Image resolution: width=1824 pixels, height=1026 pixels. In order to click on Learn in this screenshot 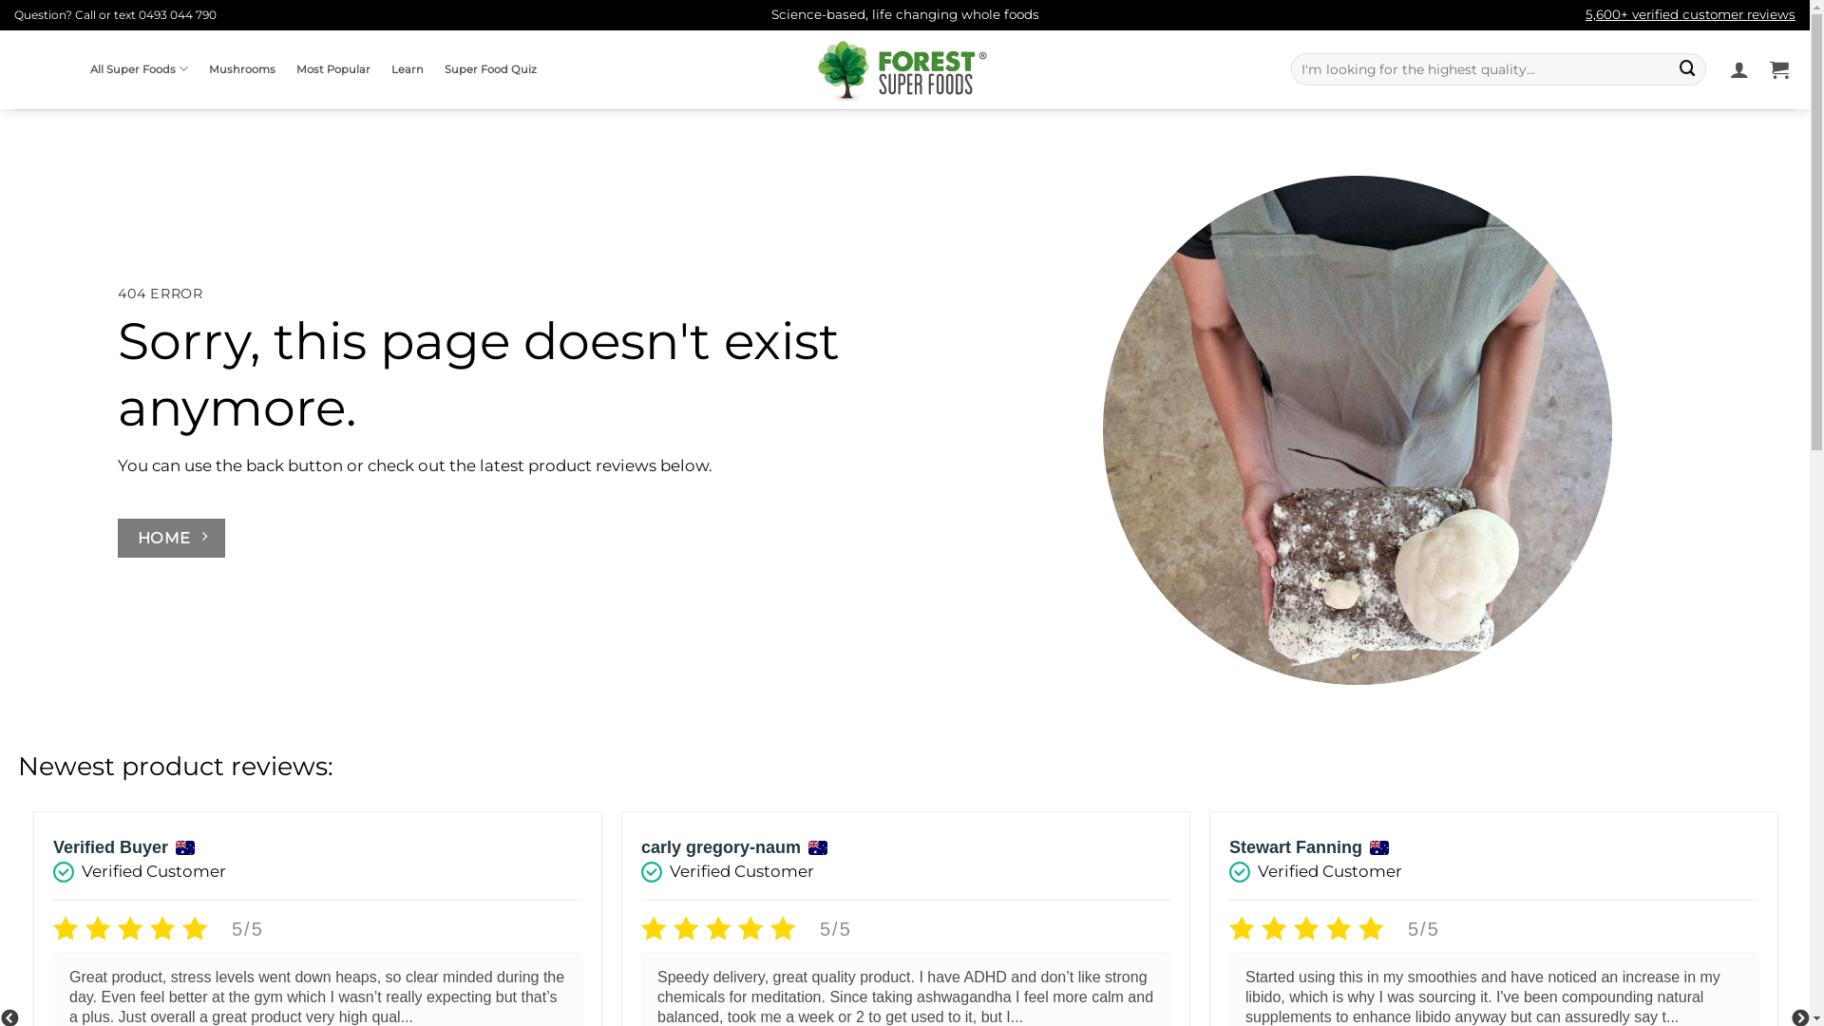, I will do `click(408, 70)`.